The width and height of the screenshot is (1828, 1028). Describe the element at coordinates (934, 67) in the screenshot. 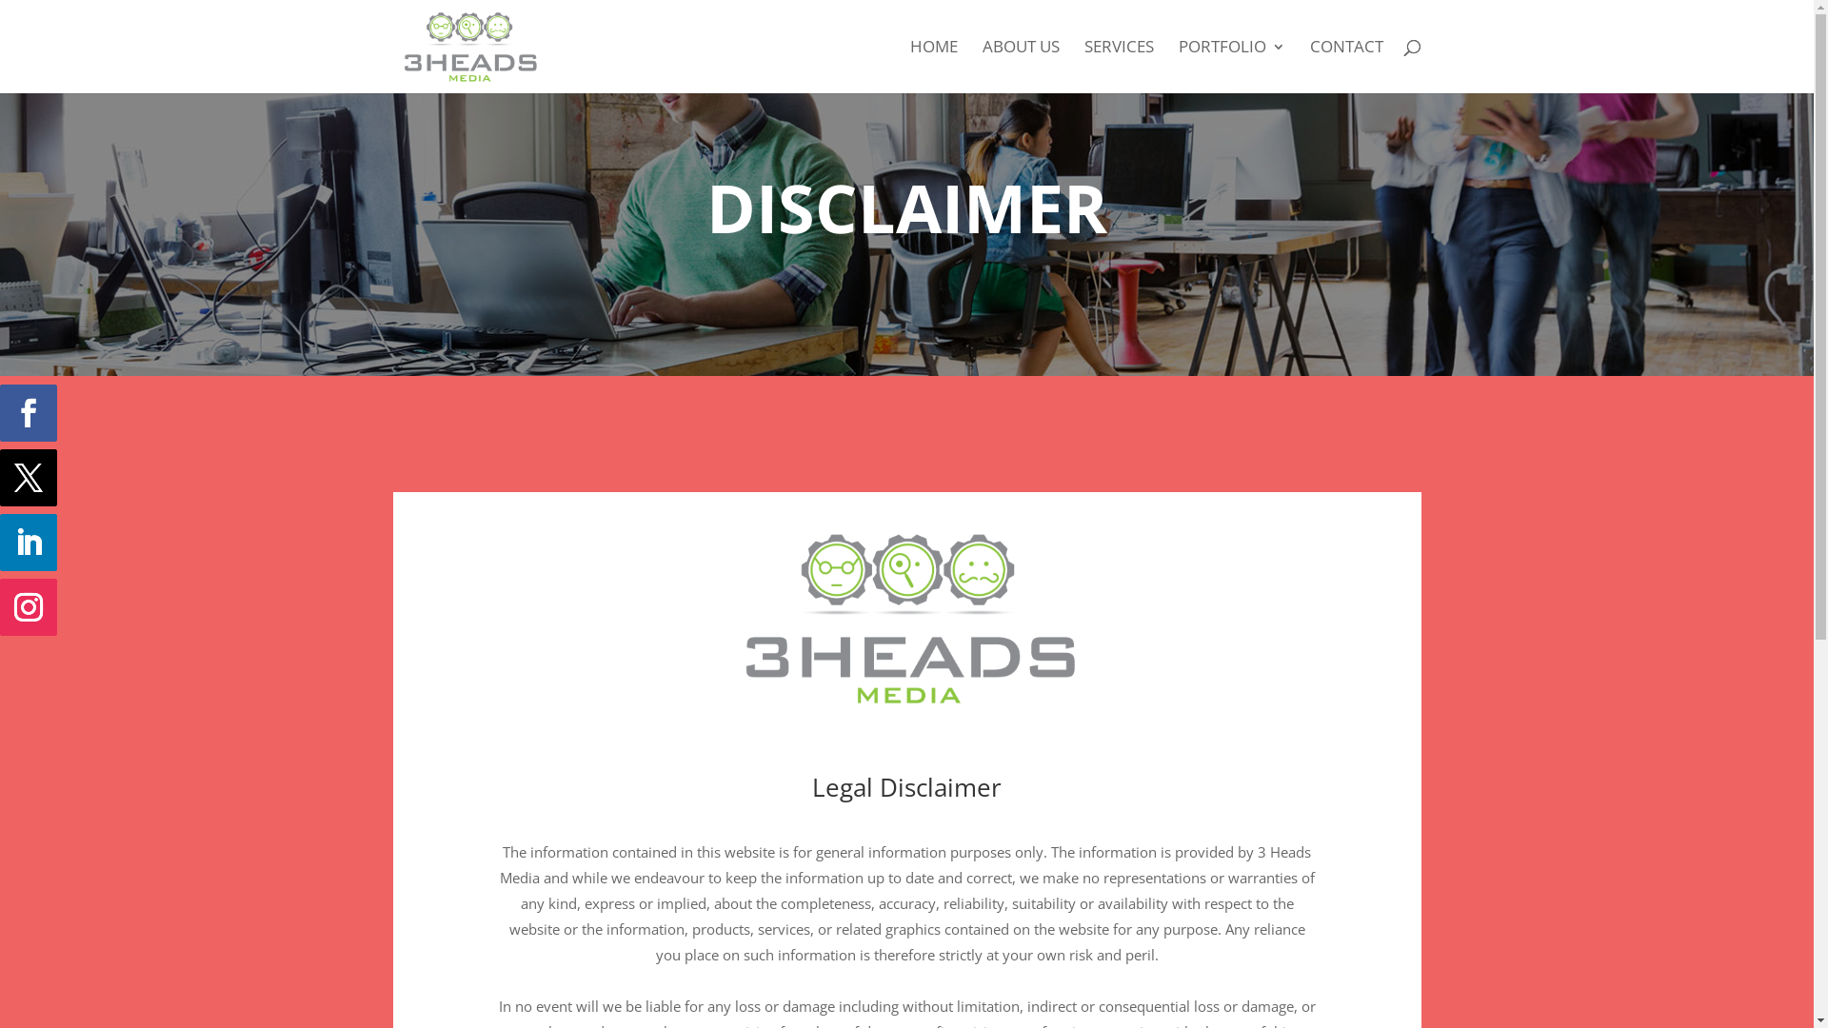

I see `HOME` at that location.